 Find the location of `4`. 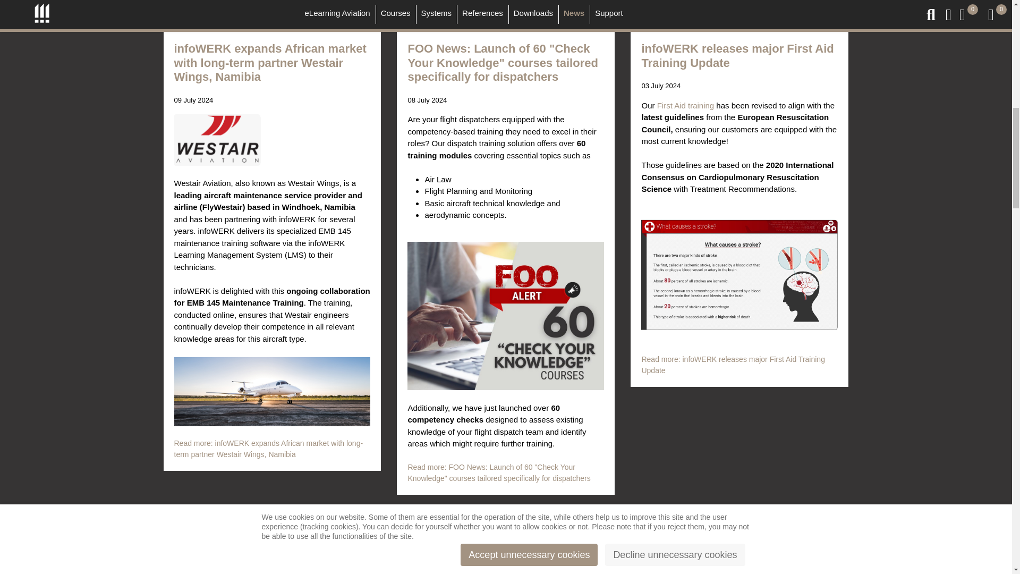

4 is located at coordinates (225, 520).